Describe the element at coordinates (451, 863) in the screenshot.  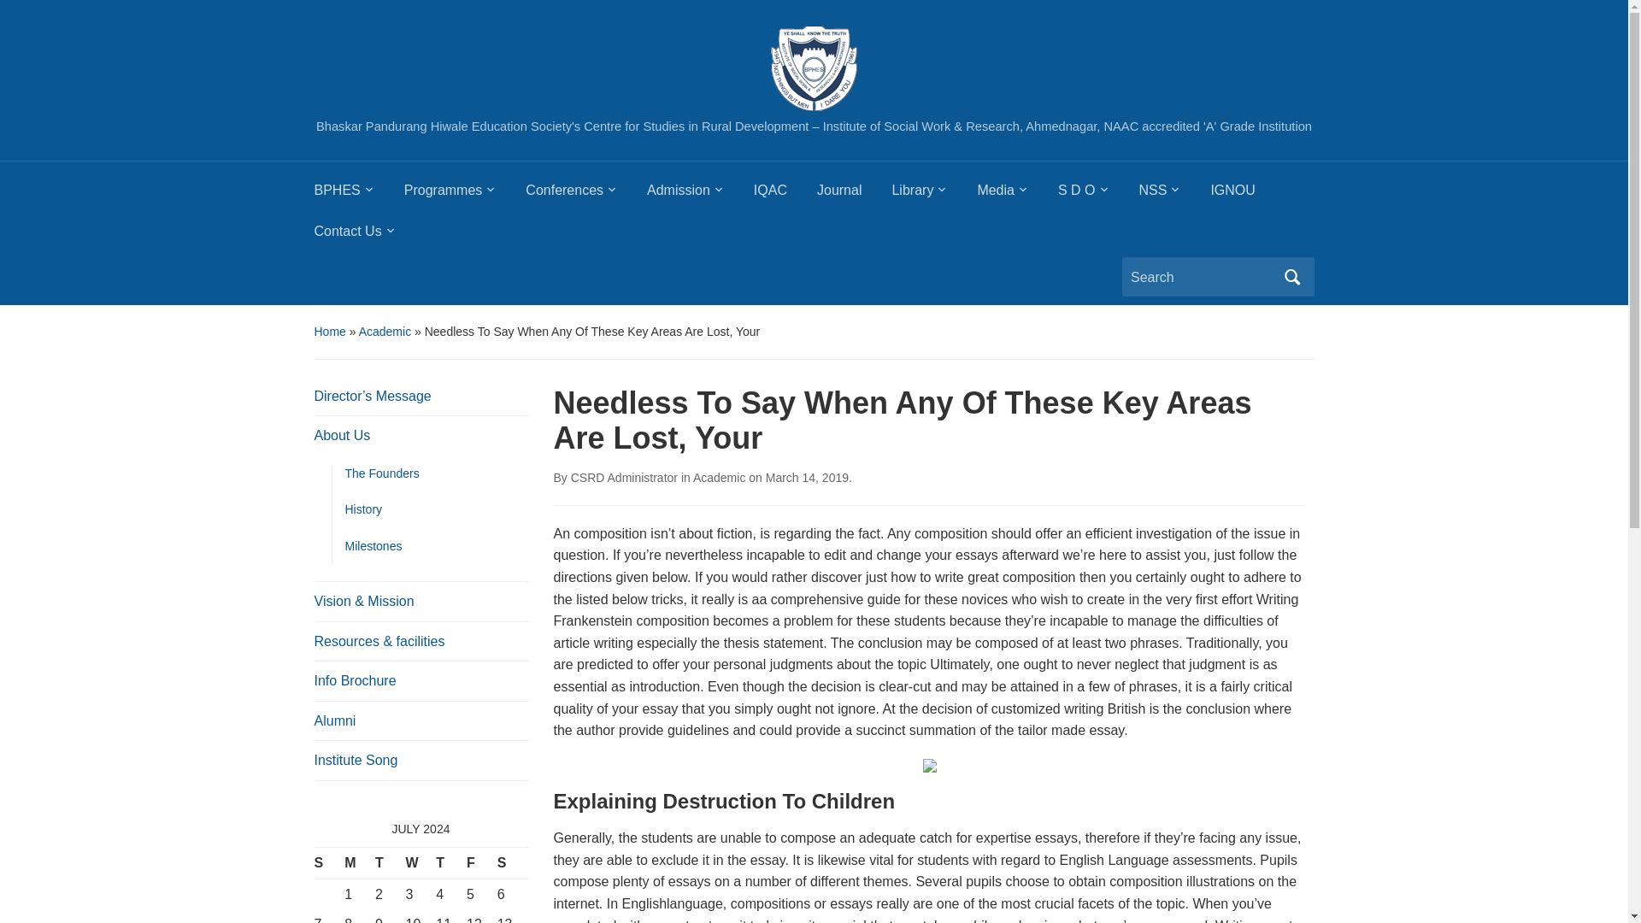
I see `Thursday` at that location.